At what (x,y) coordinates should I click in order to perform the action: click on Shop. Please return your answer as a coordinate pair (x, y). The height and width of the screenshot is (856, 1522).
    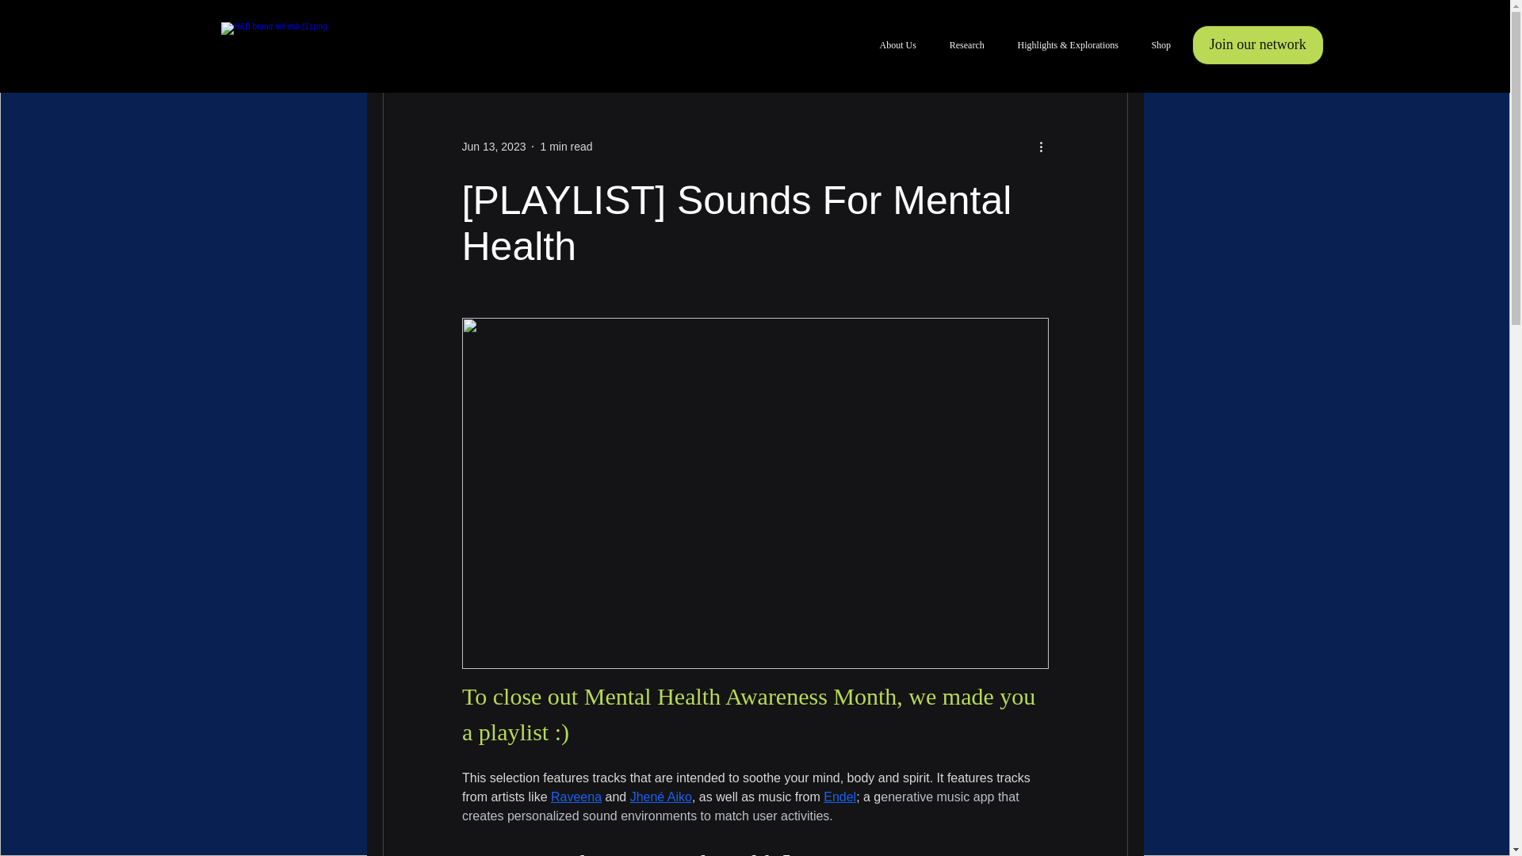
    Looking at the image, I should click on (1161, 45).